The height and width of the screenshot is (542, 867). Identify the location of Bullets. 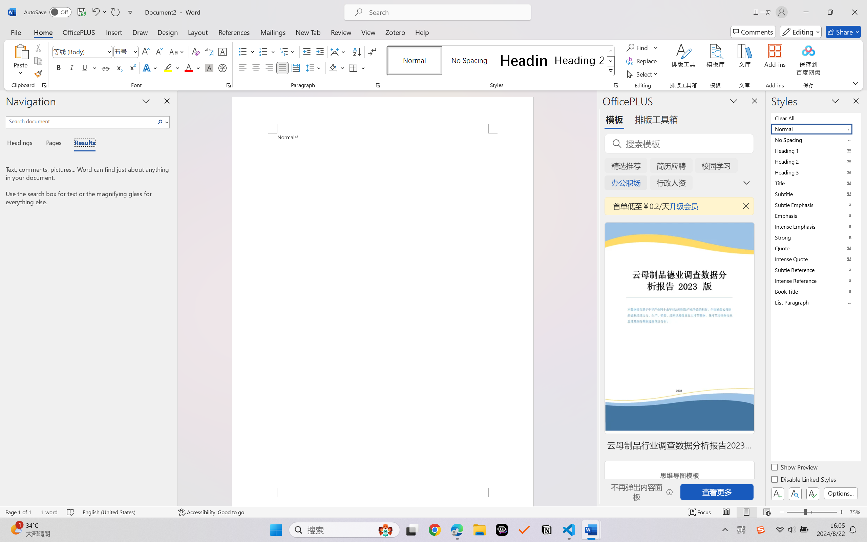
(242, 51).